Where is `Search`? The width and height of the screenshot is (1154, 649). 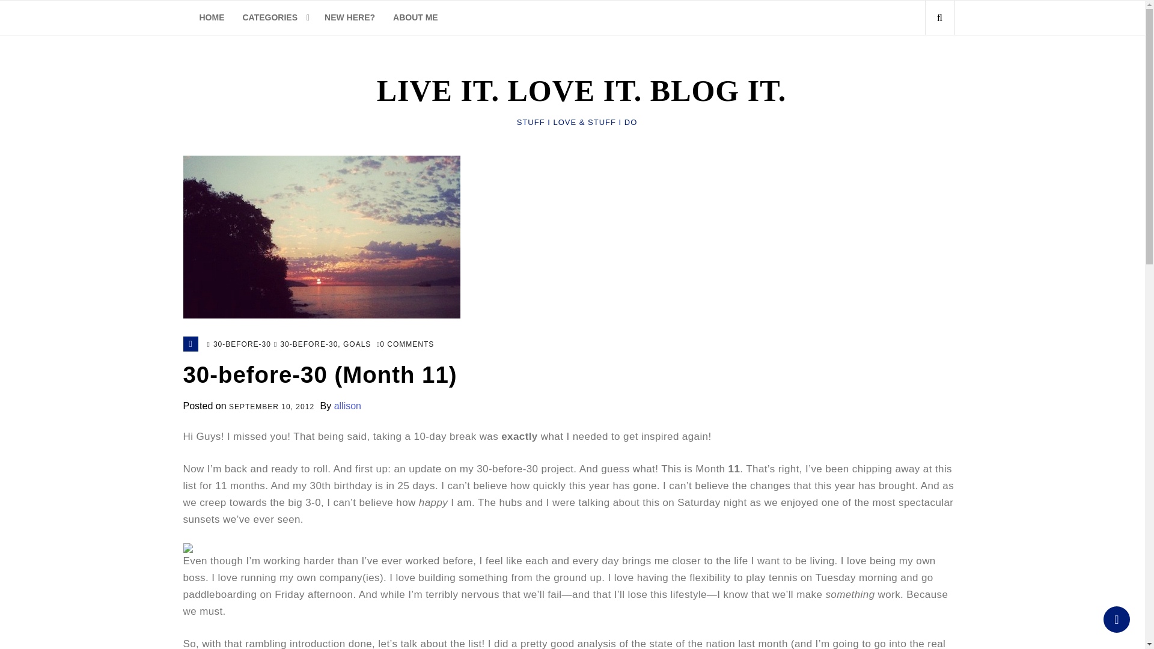
Search is located at coordinates (918, 71).